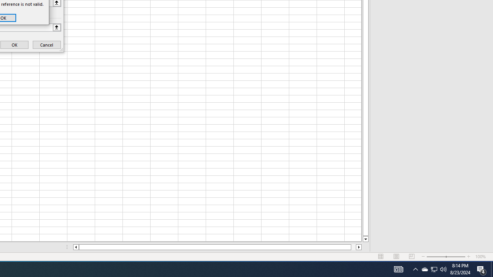  What do you see at coordinates (398, 269) in the screenshot?
I see `AutomationID: 4105` at bounding box center [398, 269].